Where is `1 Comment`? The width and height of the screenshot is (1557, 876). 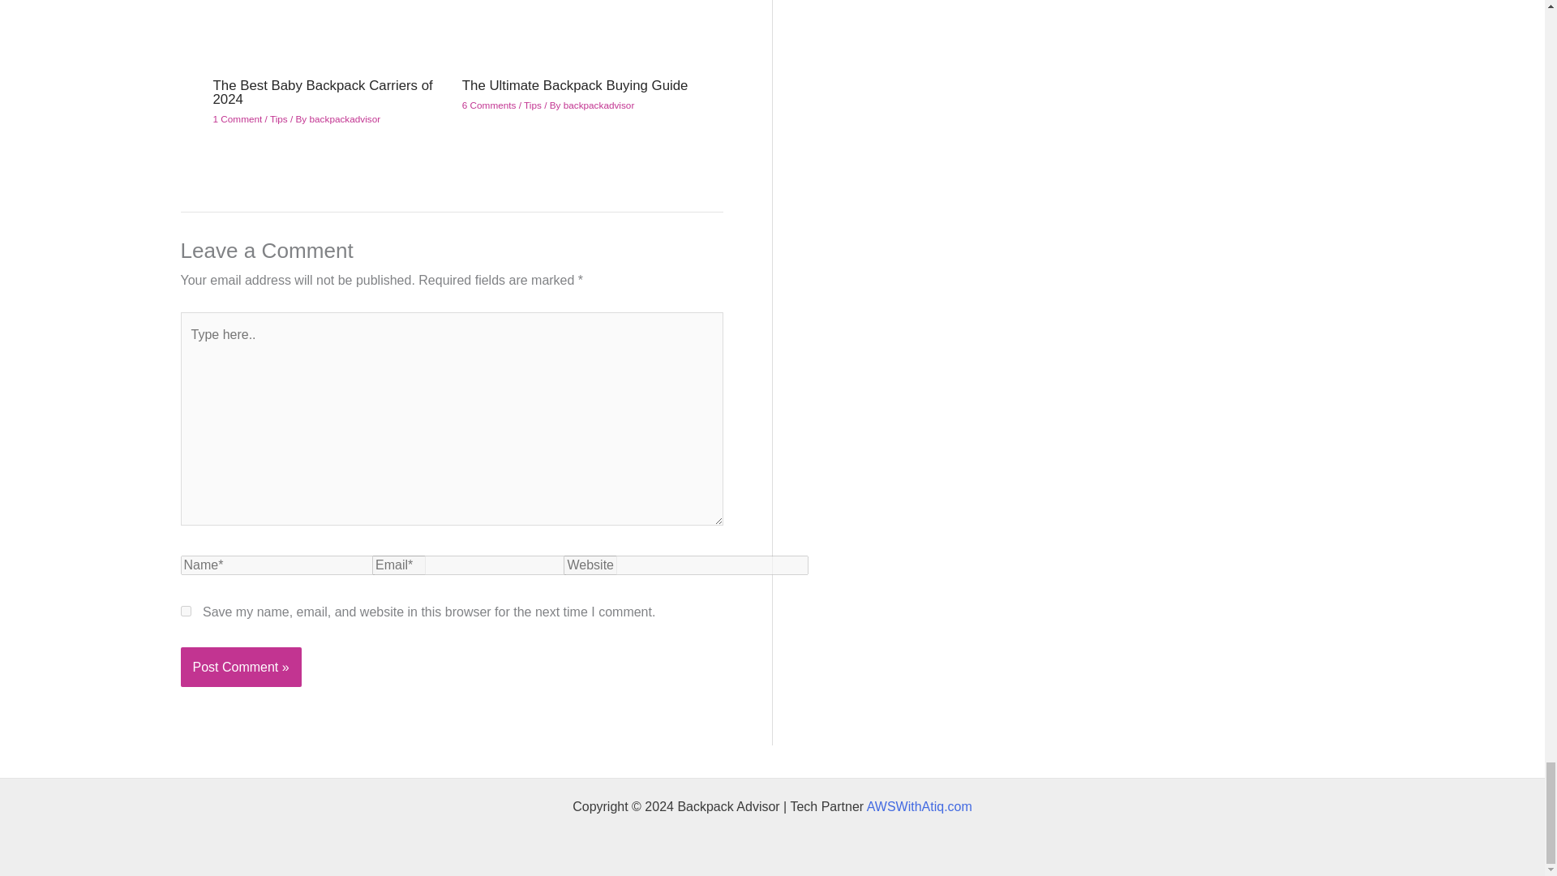
1 Comment is located at coordinates (237, 118).